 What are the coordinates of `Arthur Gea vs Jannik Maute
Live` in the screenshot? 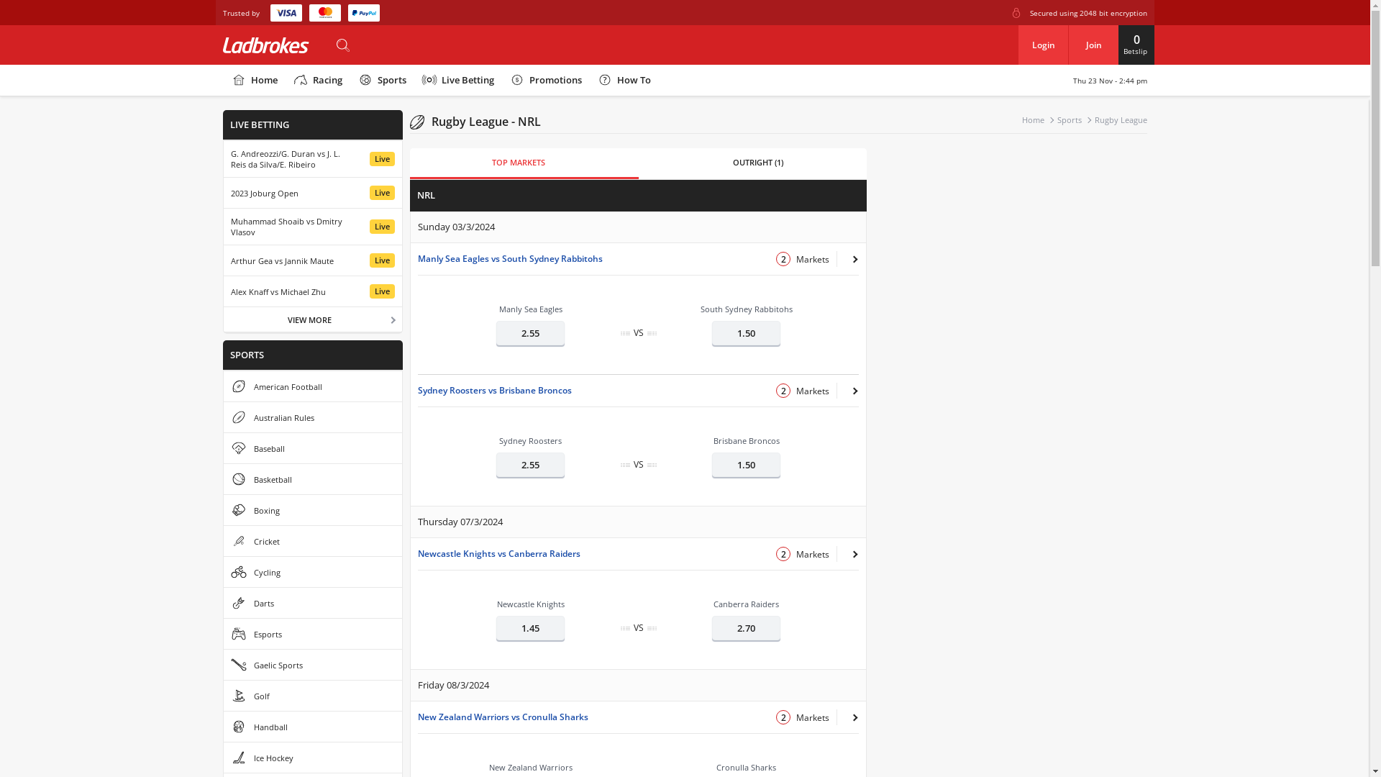 It's located at (313, 260).